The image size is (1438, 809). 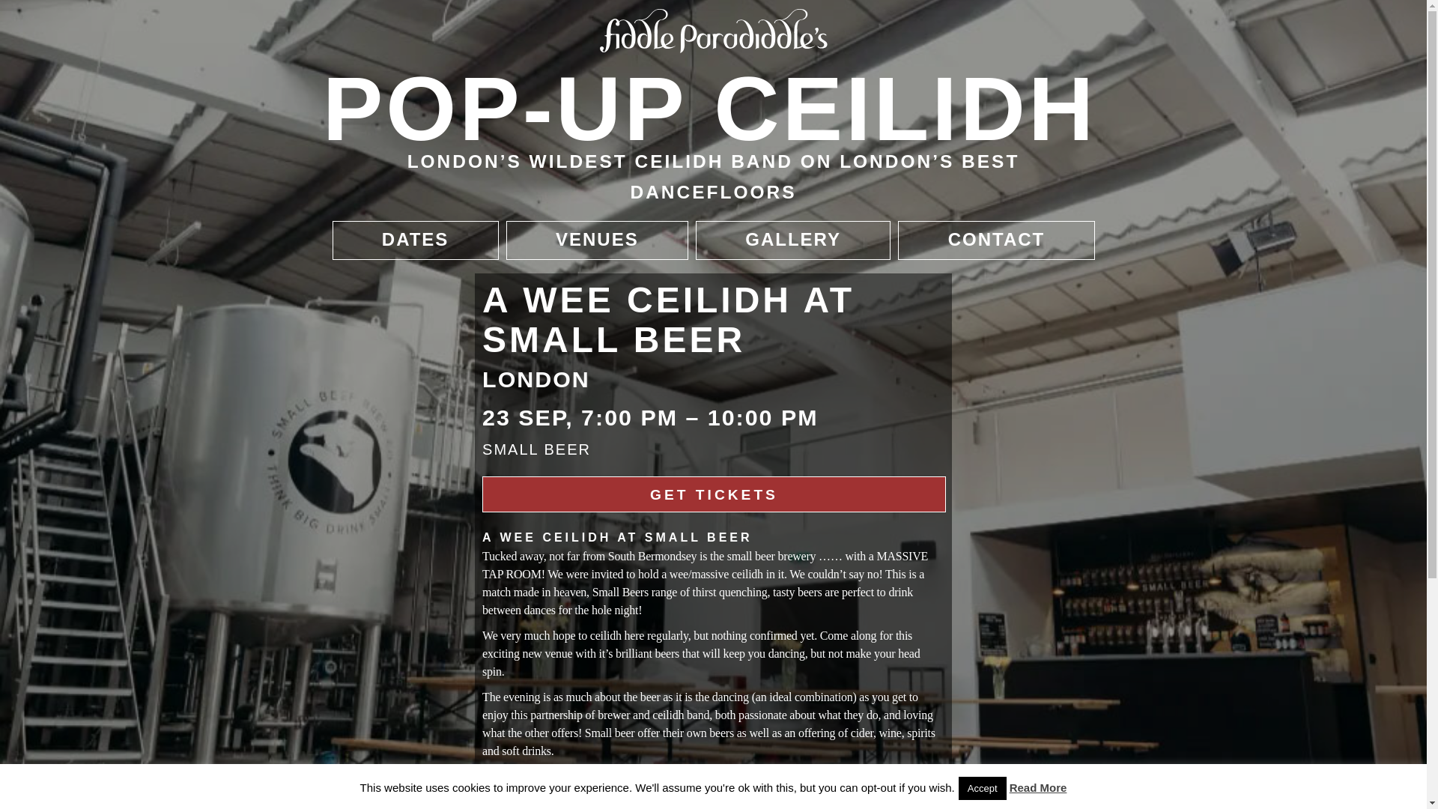 What do you see at coordinates (1038, 787) in the screenshot?
I see `Read More` at bounding box center [1038, 787].